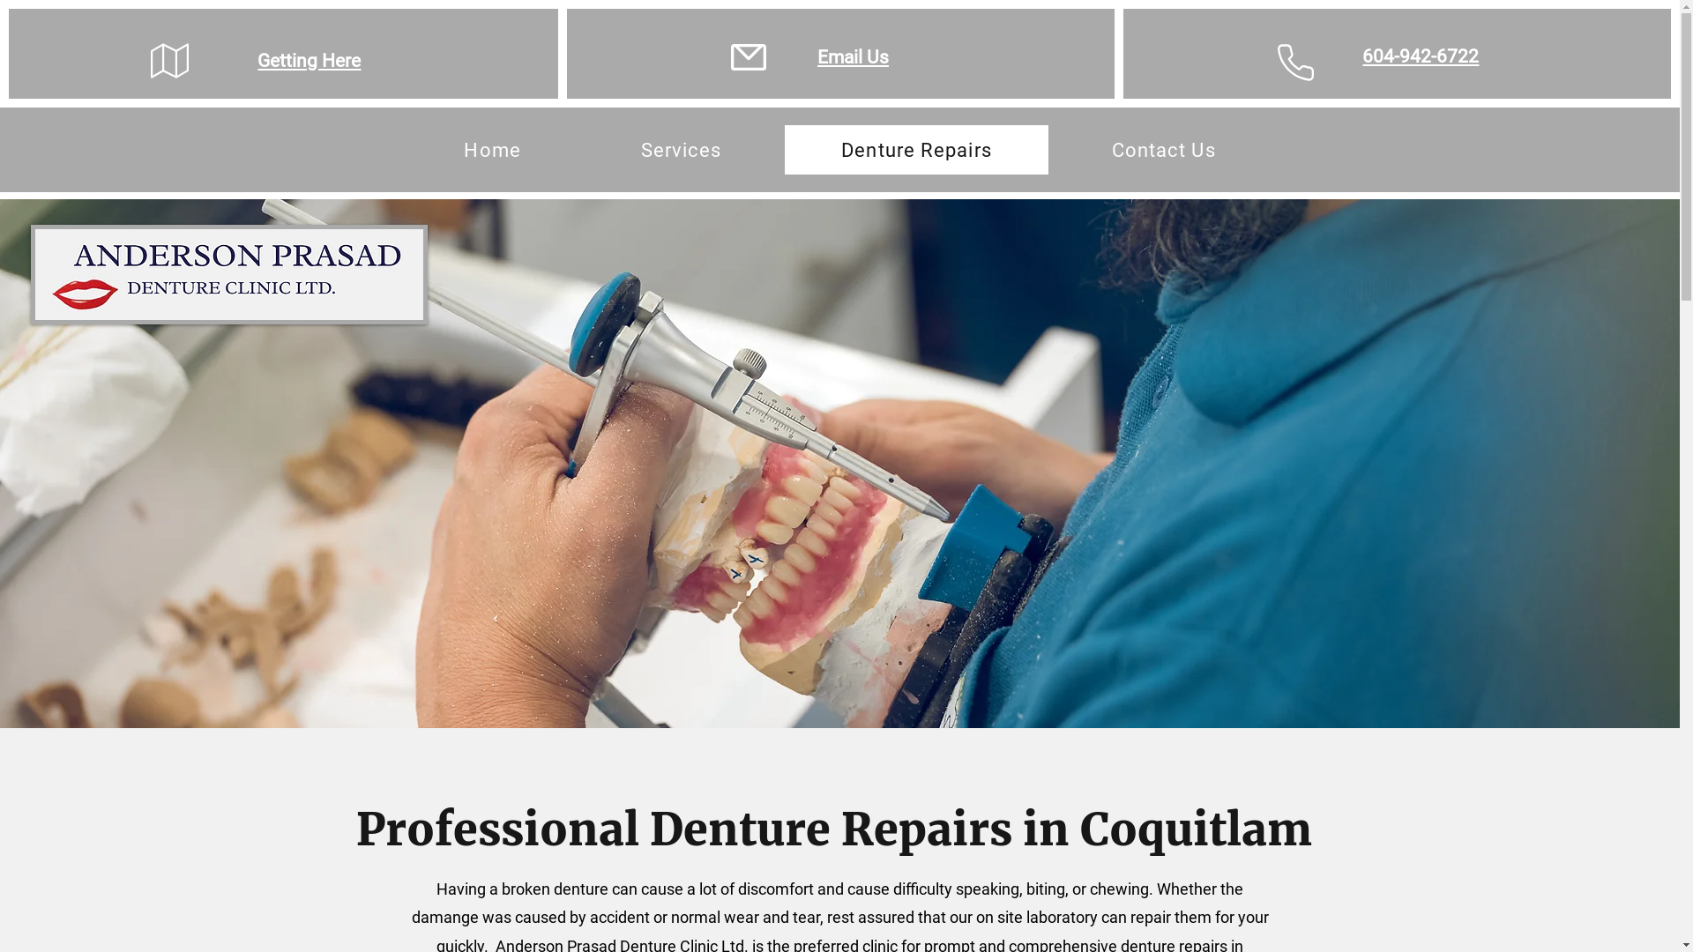 Image resolution: width=1693 pixels, height=952 pixels. What do you see at coordinates (916, 150) in the screenshot?
I see `Denture Repairs` at bounding box center [916, 150].